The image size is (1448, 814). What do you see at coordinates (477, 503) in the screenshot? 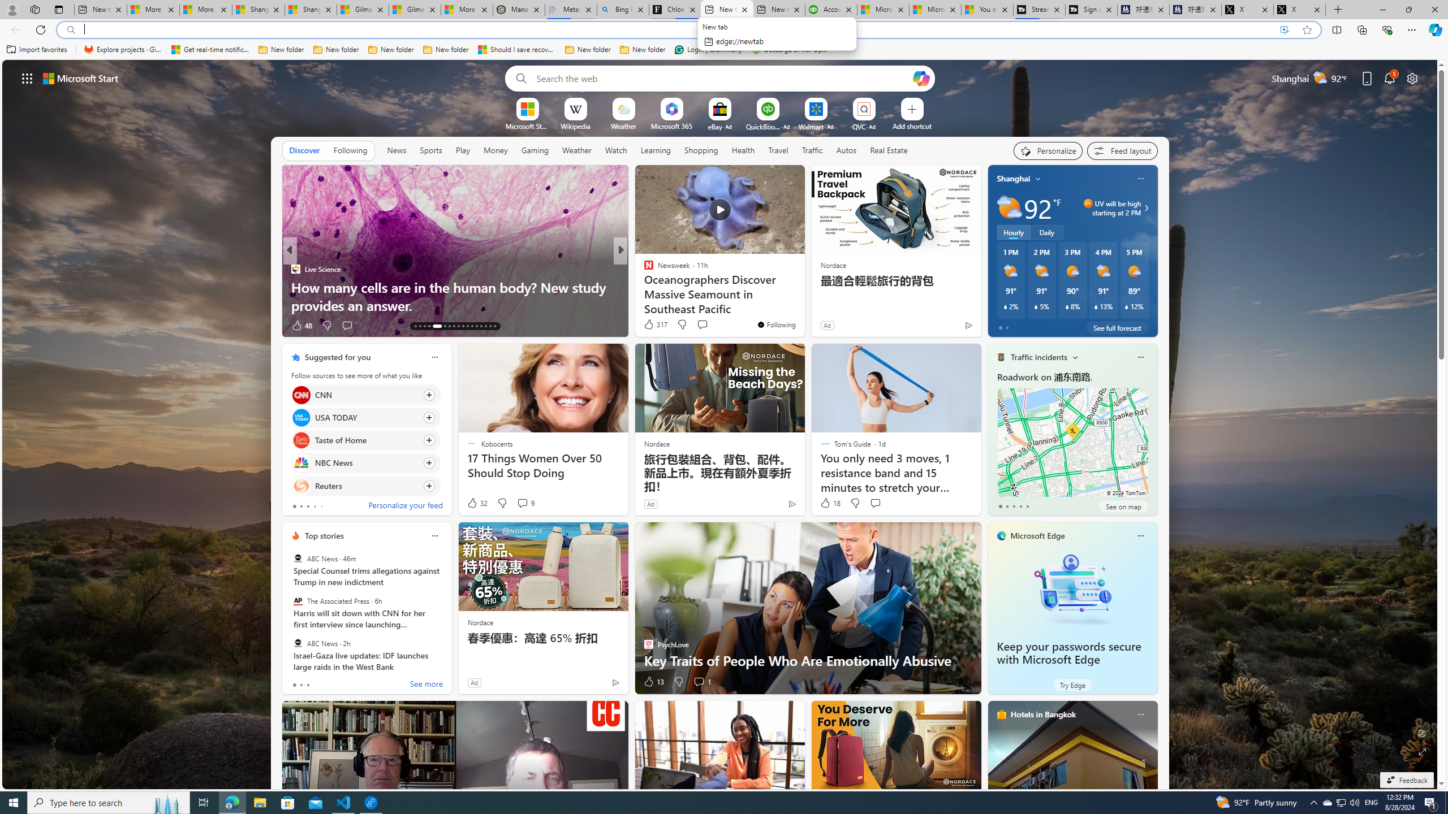
I see `32 Like` at bounding box center [477, 503].